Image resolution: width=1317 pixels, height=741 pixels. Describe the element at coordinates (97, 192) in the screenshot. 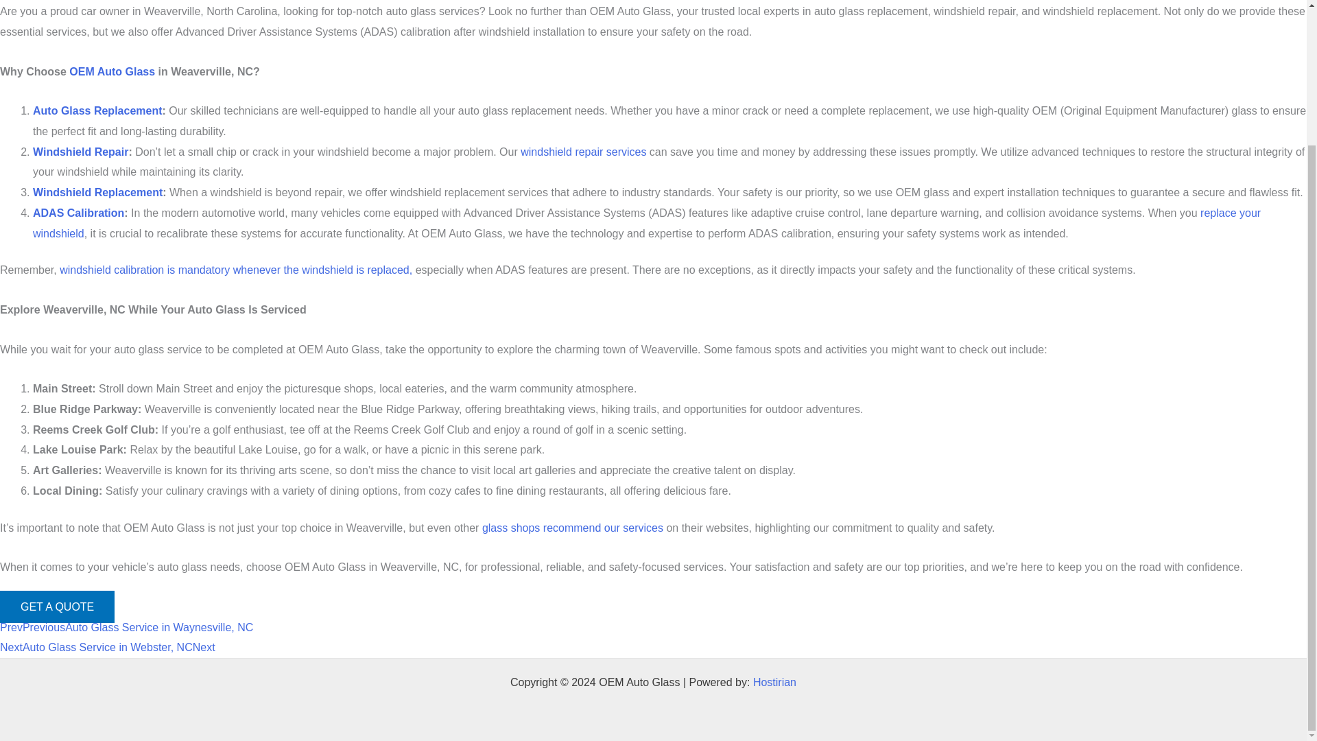

I see `Windshield Replacement` at that location.